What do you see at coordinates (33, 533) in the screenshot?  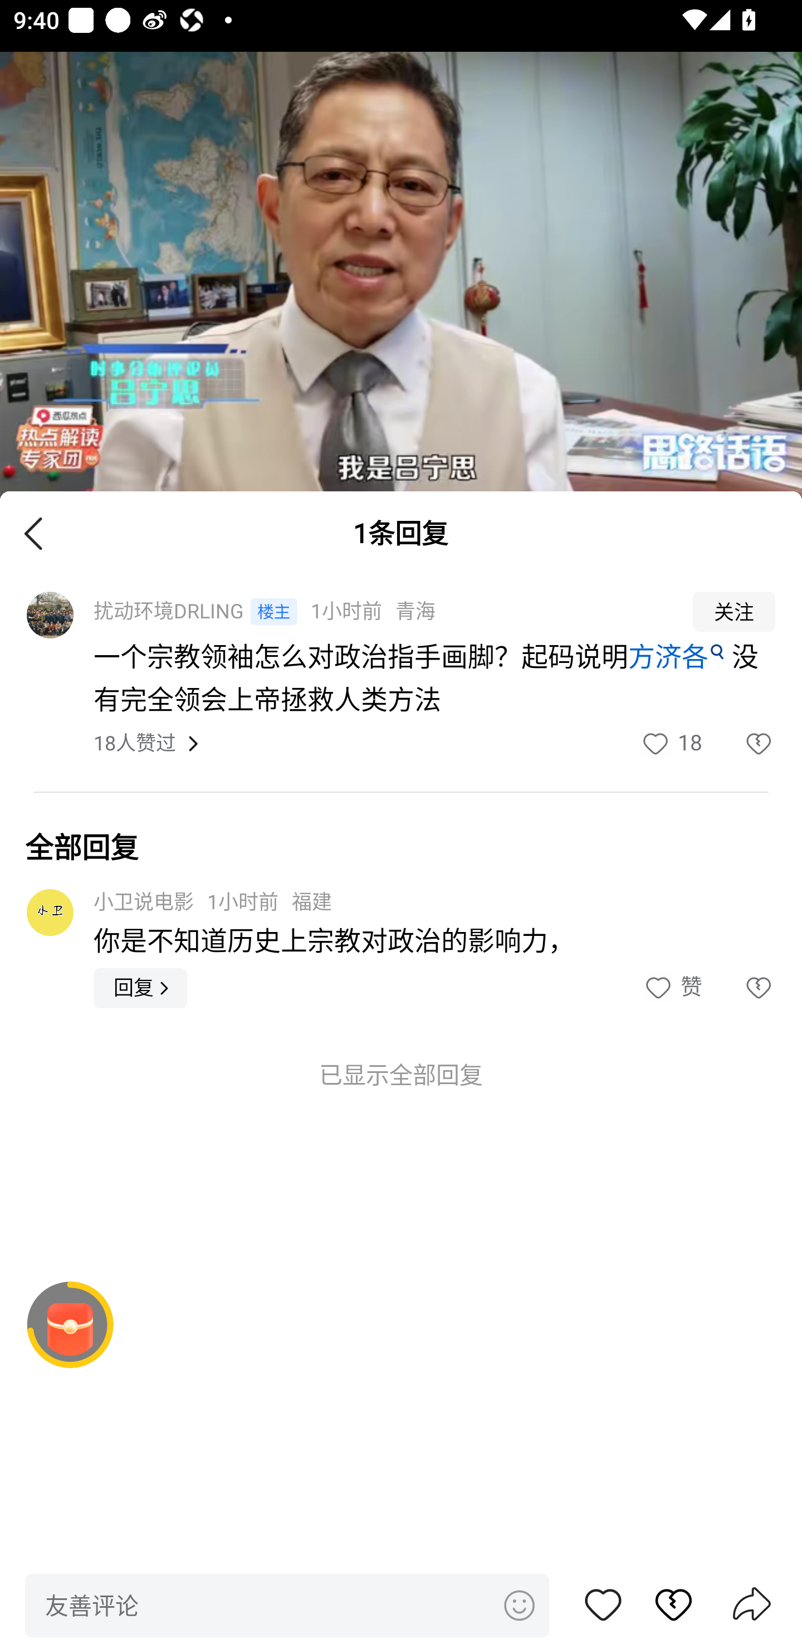 I see `关闭` at bounding box center [33, 533].